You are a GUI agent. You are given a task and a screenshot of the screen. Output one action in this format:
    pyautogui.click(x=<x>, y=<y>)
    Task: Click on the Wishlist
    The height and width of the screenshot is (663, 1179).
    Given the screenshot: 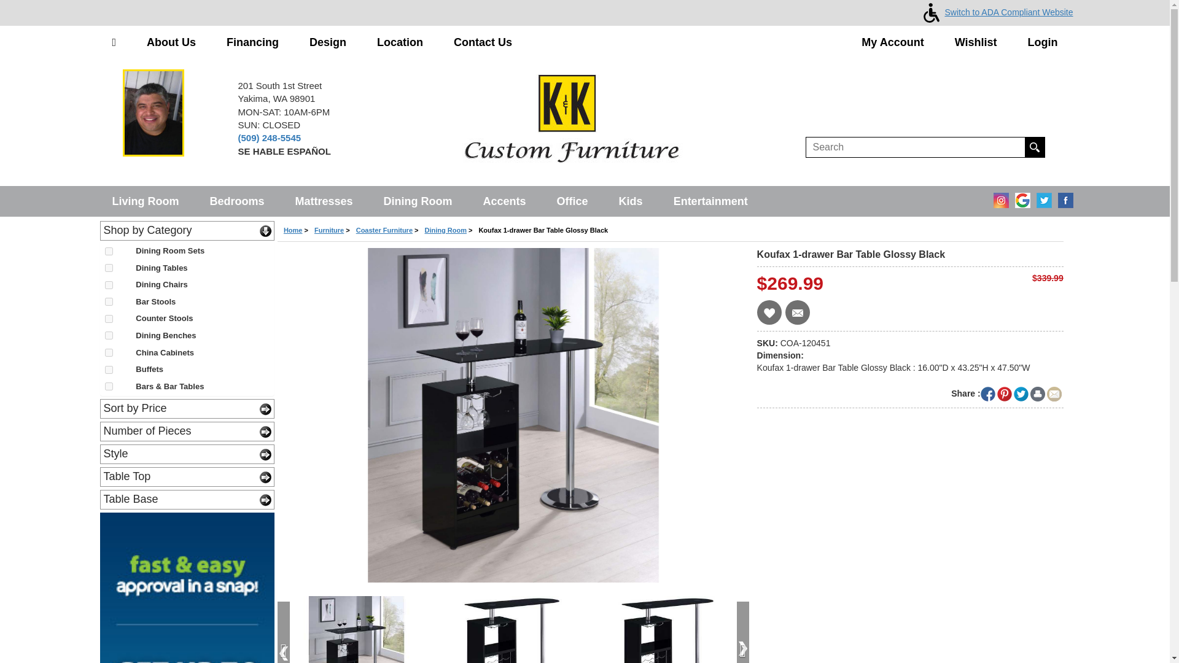 What is the action you would take?
    pyautogui.click(x=976, y=43)
    